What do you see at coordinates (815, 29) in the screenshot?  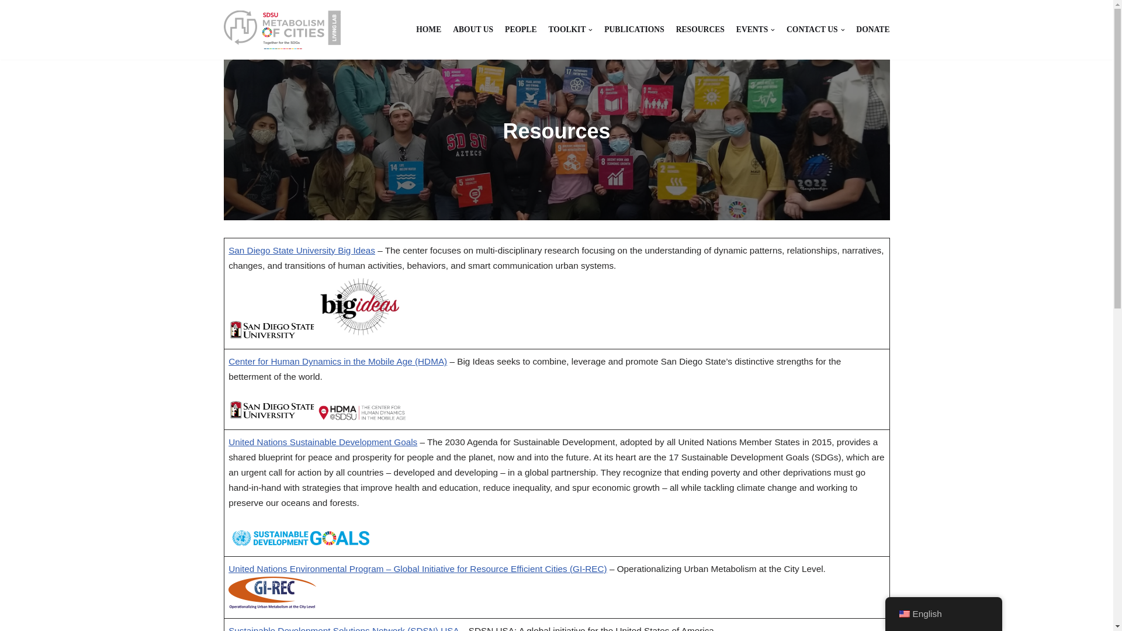 I see `CONTACT US` at bounding box center [815, 29].